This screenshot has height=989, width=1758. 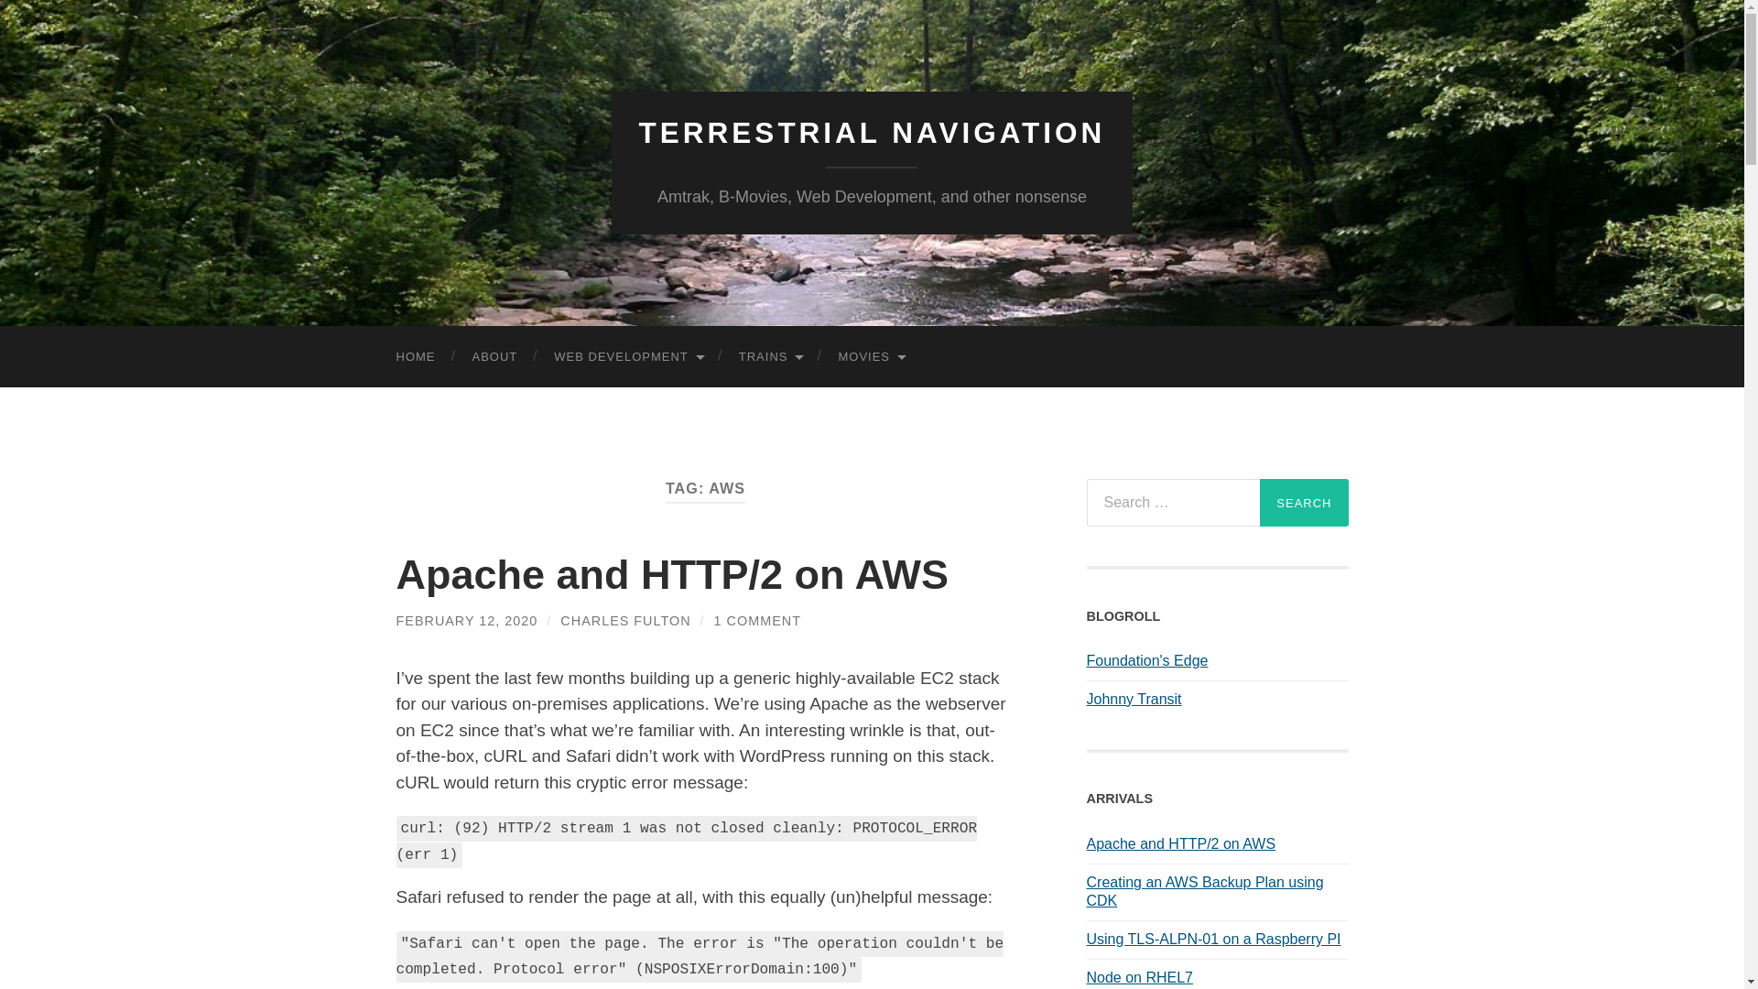 What do you see at coordinates (1304, 502) in the screenshot?
I see `Search` at bounding box center [1304, 502].